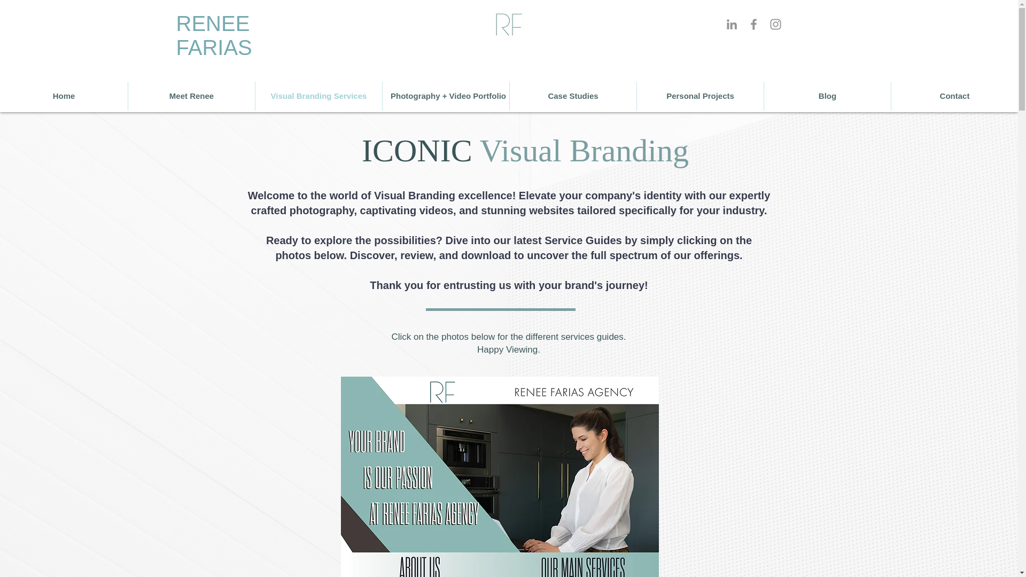  Describe the element at coordinates (827, 96) in the screenshot. I see `Blog` at that location.